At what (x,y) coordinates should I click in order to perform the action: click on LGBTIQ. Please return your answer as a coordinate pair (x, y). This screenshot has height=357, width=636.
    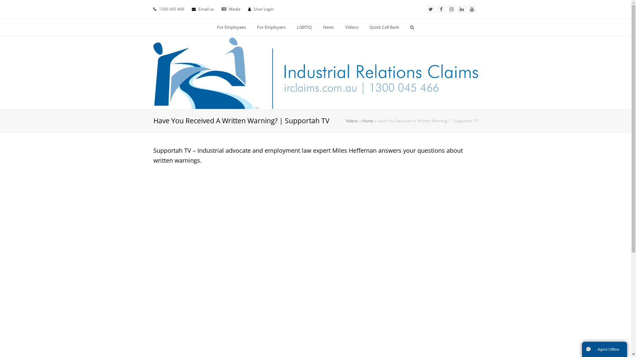
    Looking at the image, I should click on (304, 27).